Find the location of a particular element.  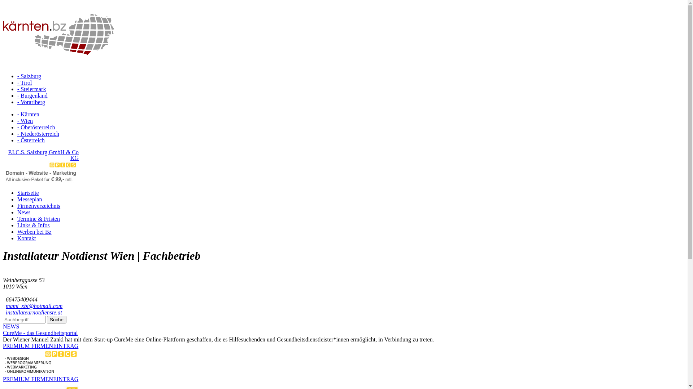

Kontakt is located at coordinates (351, 238).